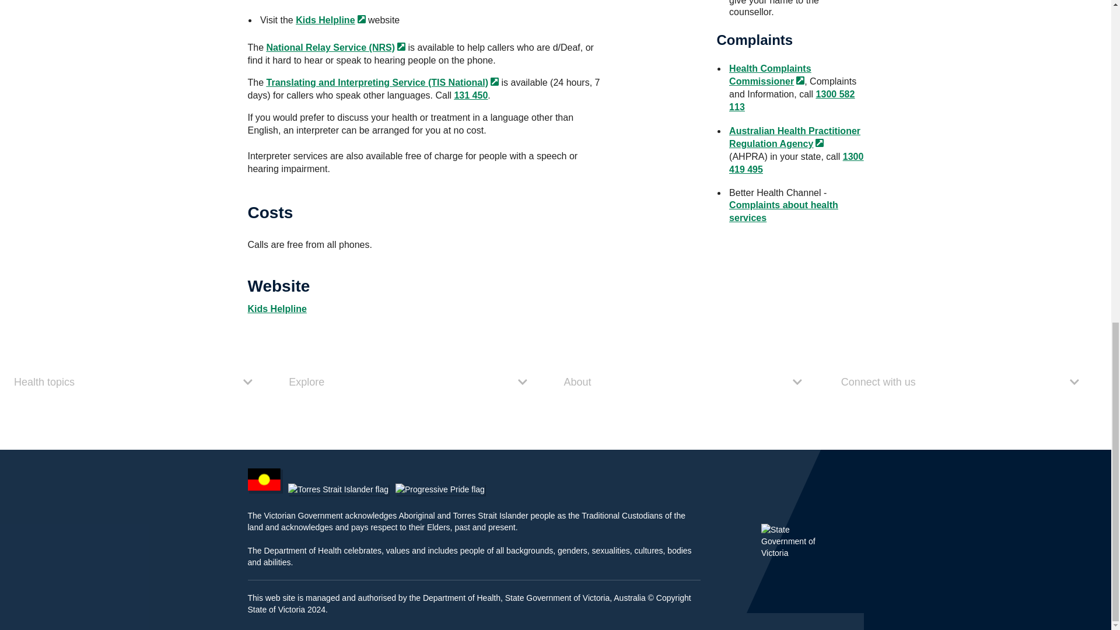  Describe the element at coordinates (819, 142) in the screenshot. I see `External Link` at that location.